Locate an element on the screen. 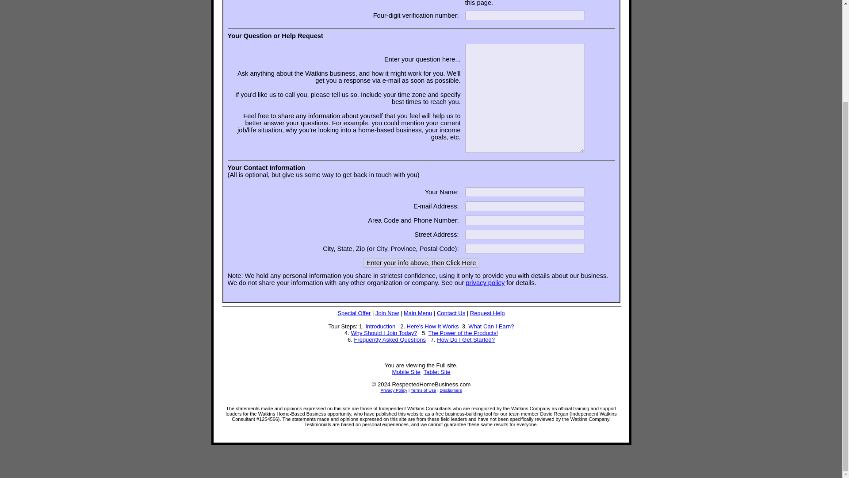  Special Offer is located at coordinates (354, 312).